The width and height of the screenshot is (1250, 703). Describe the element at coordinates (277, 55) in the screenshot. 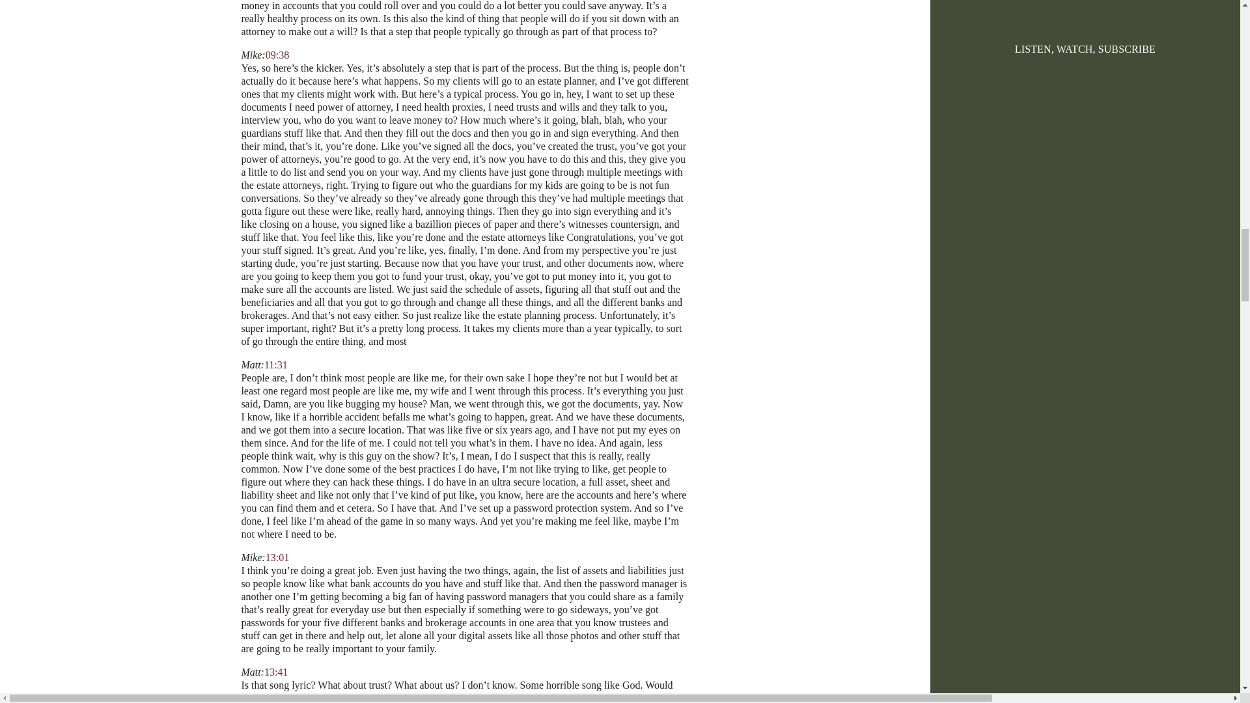

I see `09:38` at that location.